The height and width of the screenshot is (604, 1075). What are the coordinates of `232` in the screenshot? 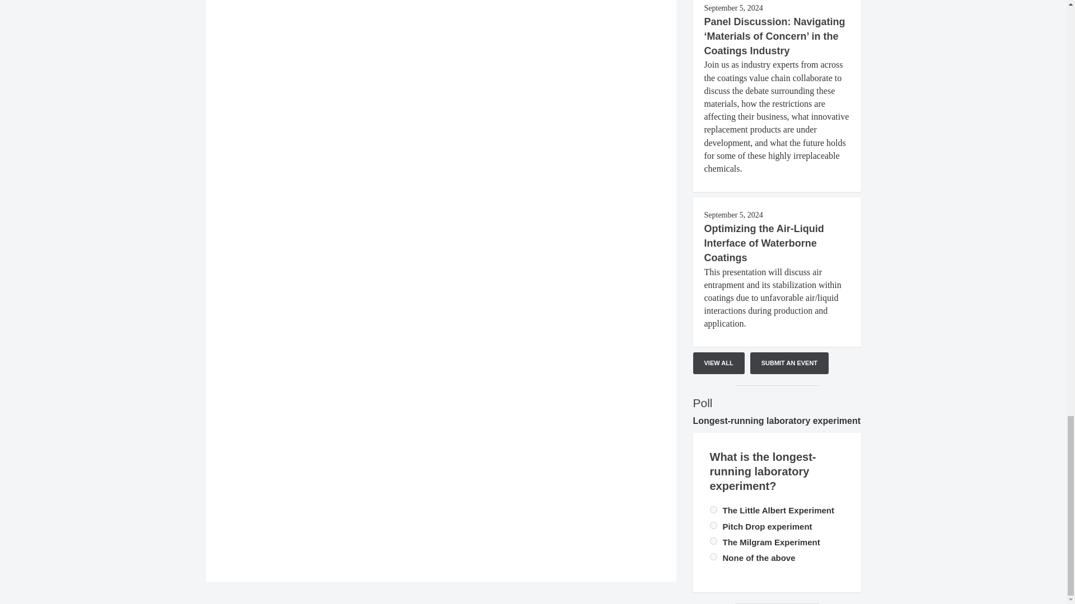 It's located at (713, 541).